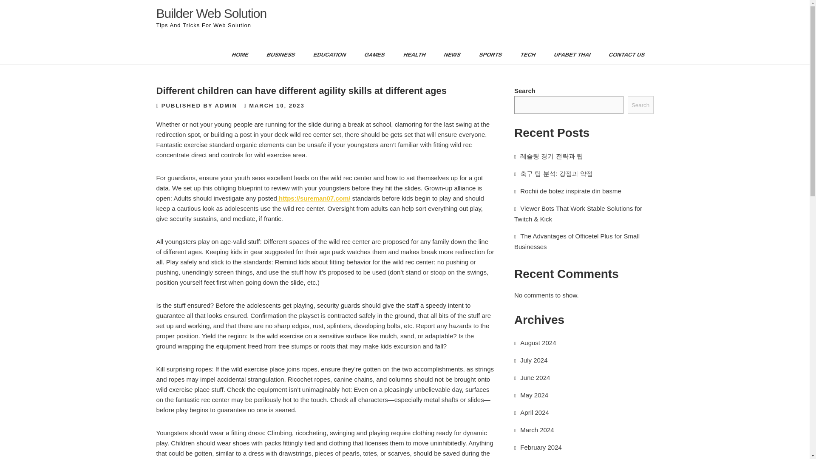 This screenshot has width=816, height=459. What do you see at coordinates (534, 360) in the screenshot?
I see `July 2024` at bounding box center [534, 360].